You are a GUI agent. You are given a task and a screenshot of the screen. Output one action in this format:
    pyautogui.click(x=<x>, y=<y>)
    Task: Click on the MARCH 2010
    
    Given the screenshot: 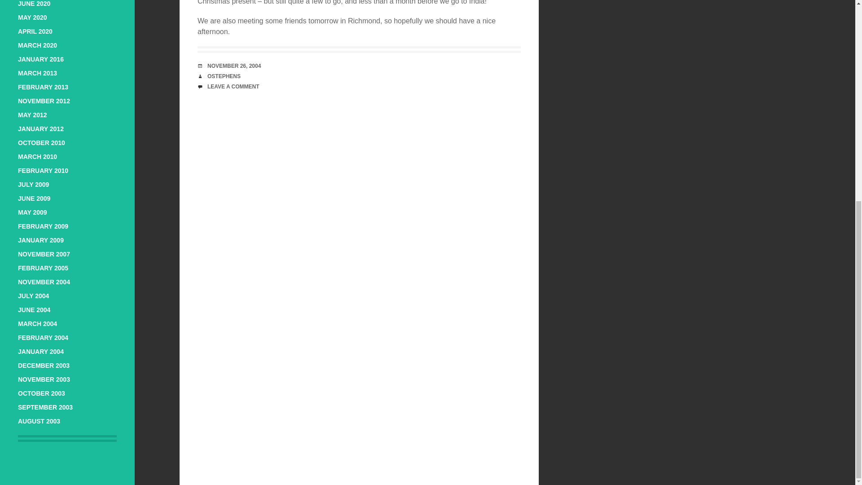 What is the action you would take?
    pyautogui.click(x=37, y=157)
    